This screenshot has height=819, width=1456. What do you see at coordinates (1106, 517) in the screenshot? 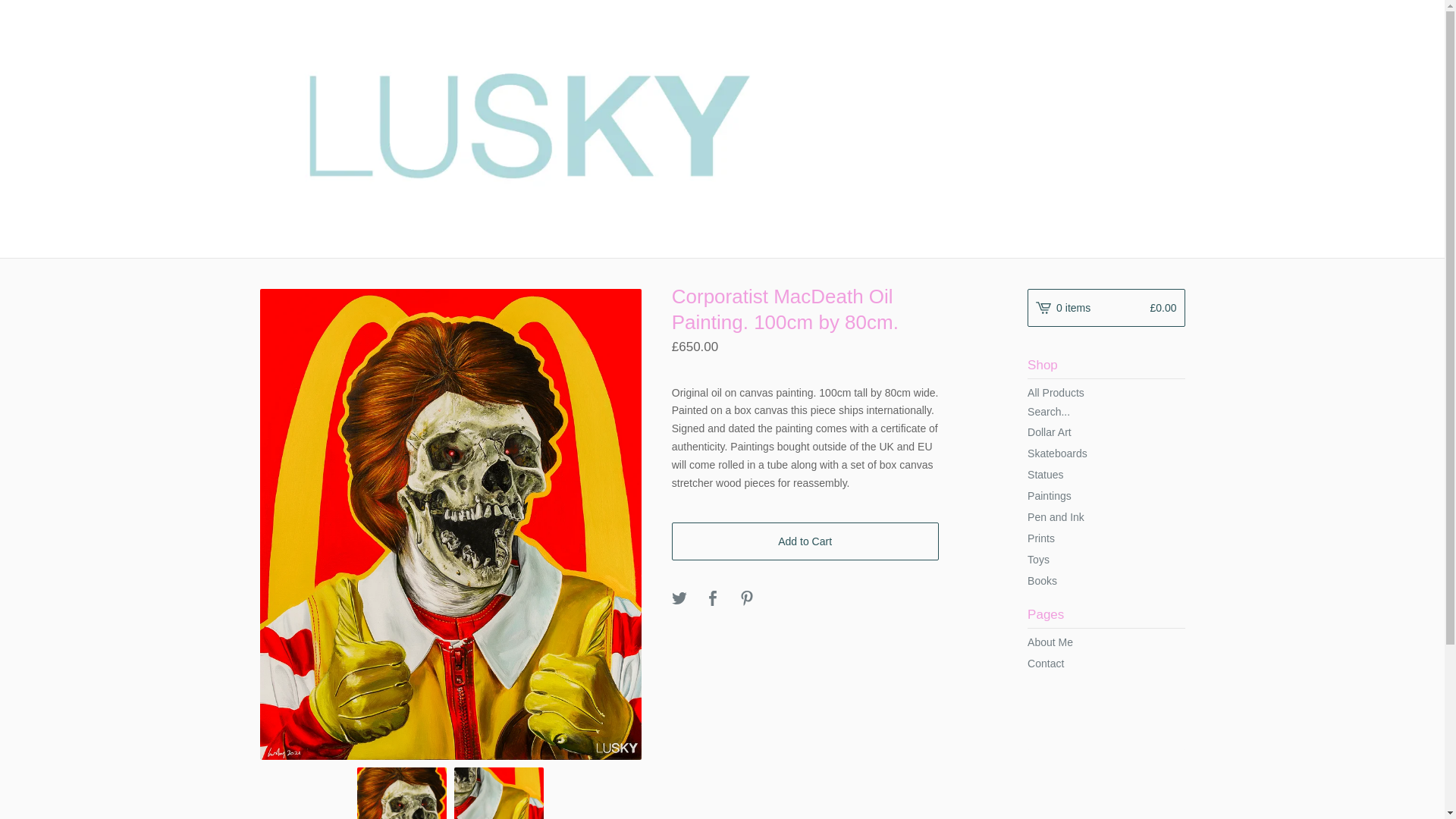
I see `View Pen and Ink` at bounding box center [1106, 517].